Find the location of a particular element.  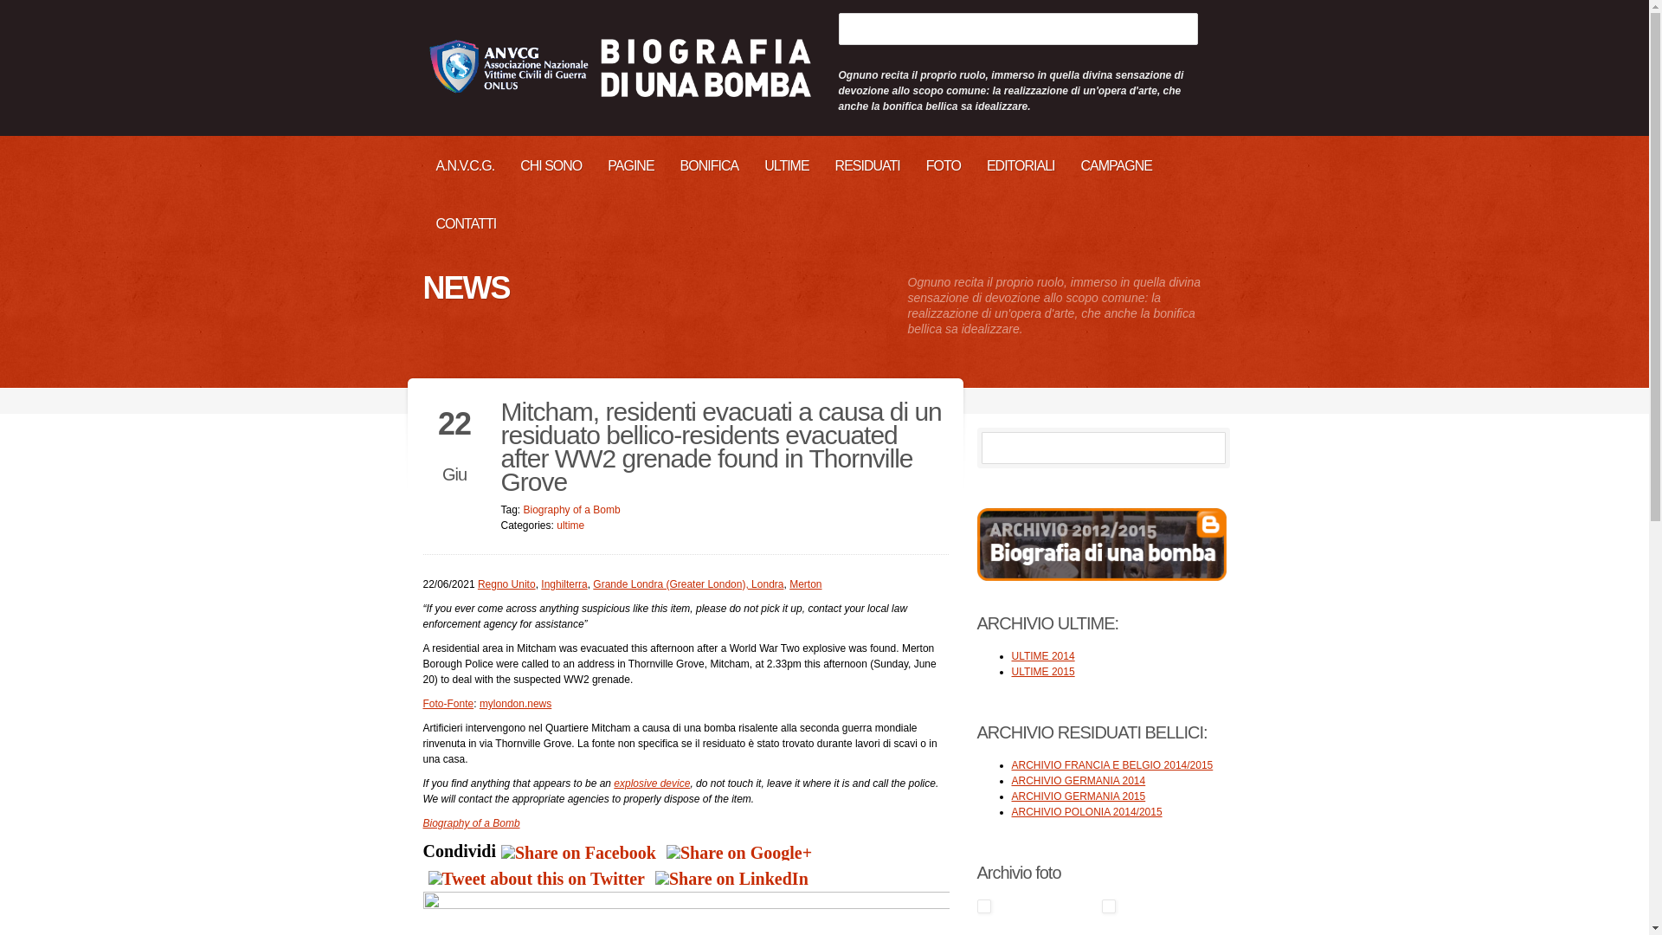

PAGINE is located at coordinates (630, 164).